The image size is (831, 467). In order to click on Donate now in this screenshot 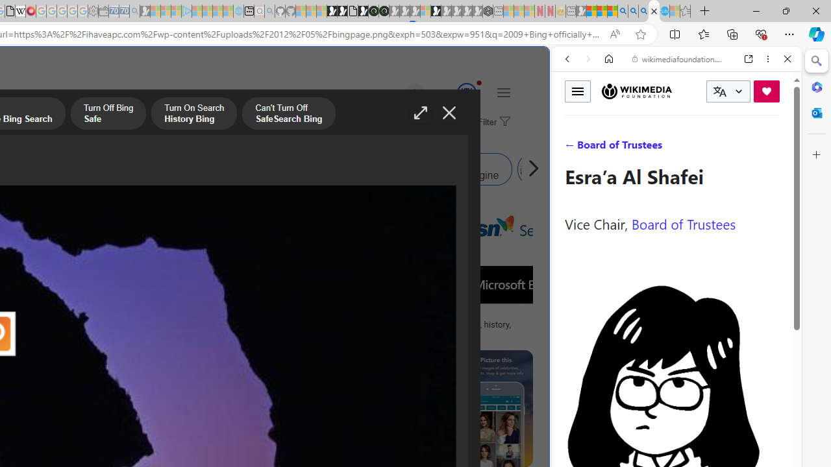, I will do `click(766, 91)`.